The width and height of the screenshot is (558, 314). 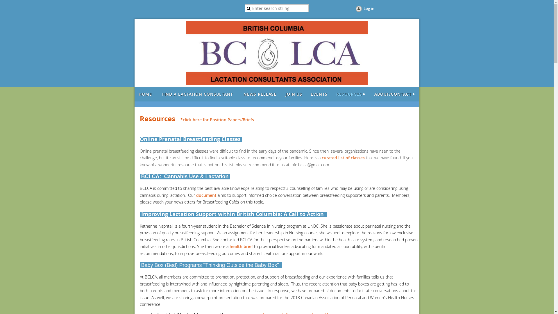 I want to click on document, so click(x=206, y=195).